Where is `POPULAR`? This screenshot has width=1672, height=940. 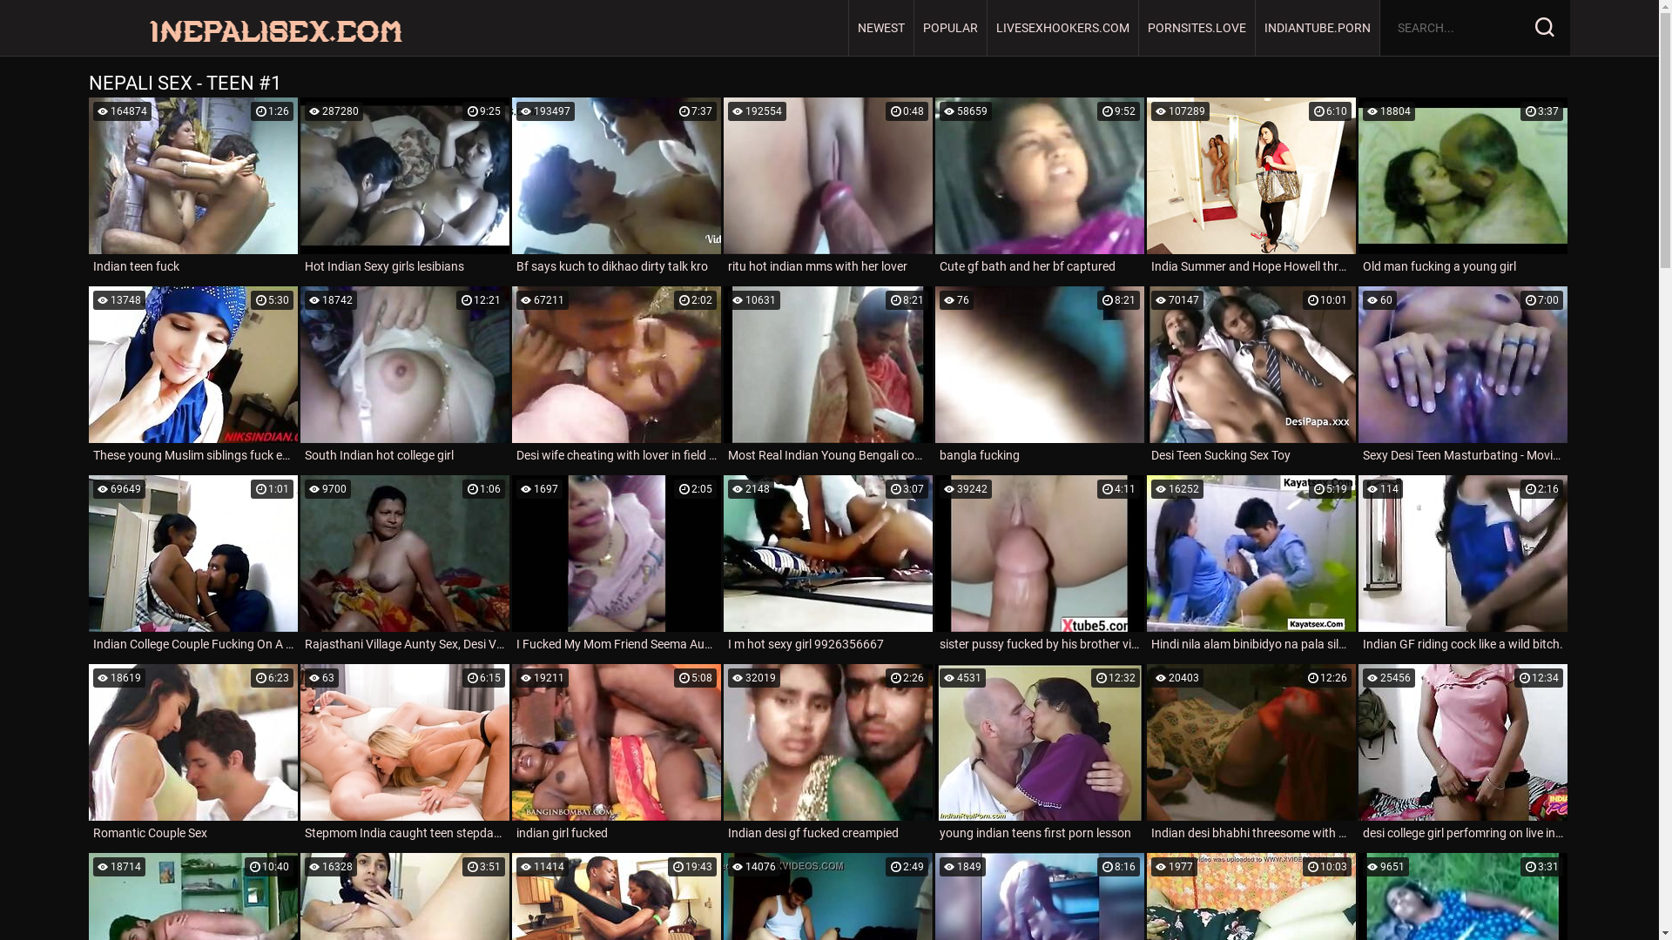
POPULAR is located at coordinates (951, 28).